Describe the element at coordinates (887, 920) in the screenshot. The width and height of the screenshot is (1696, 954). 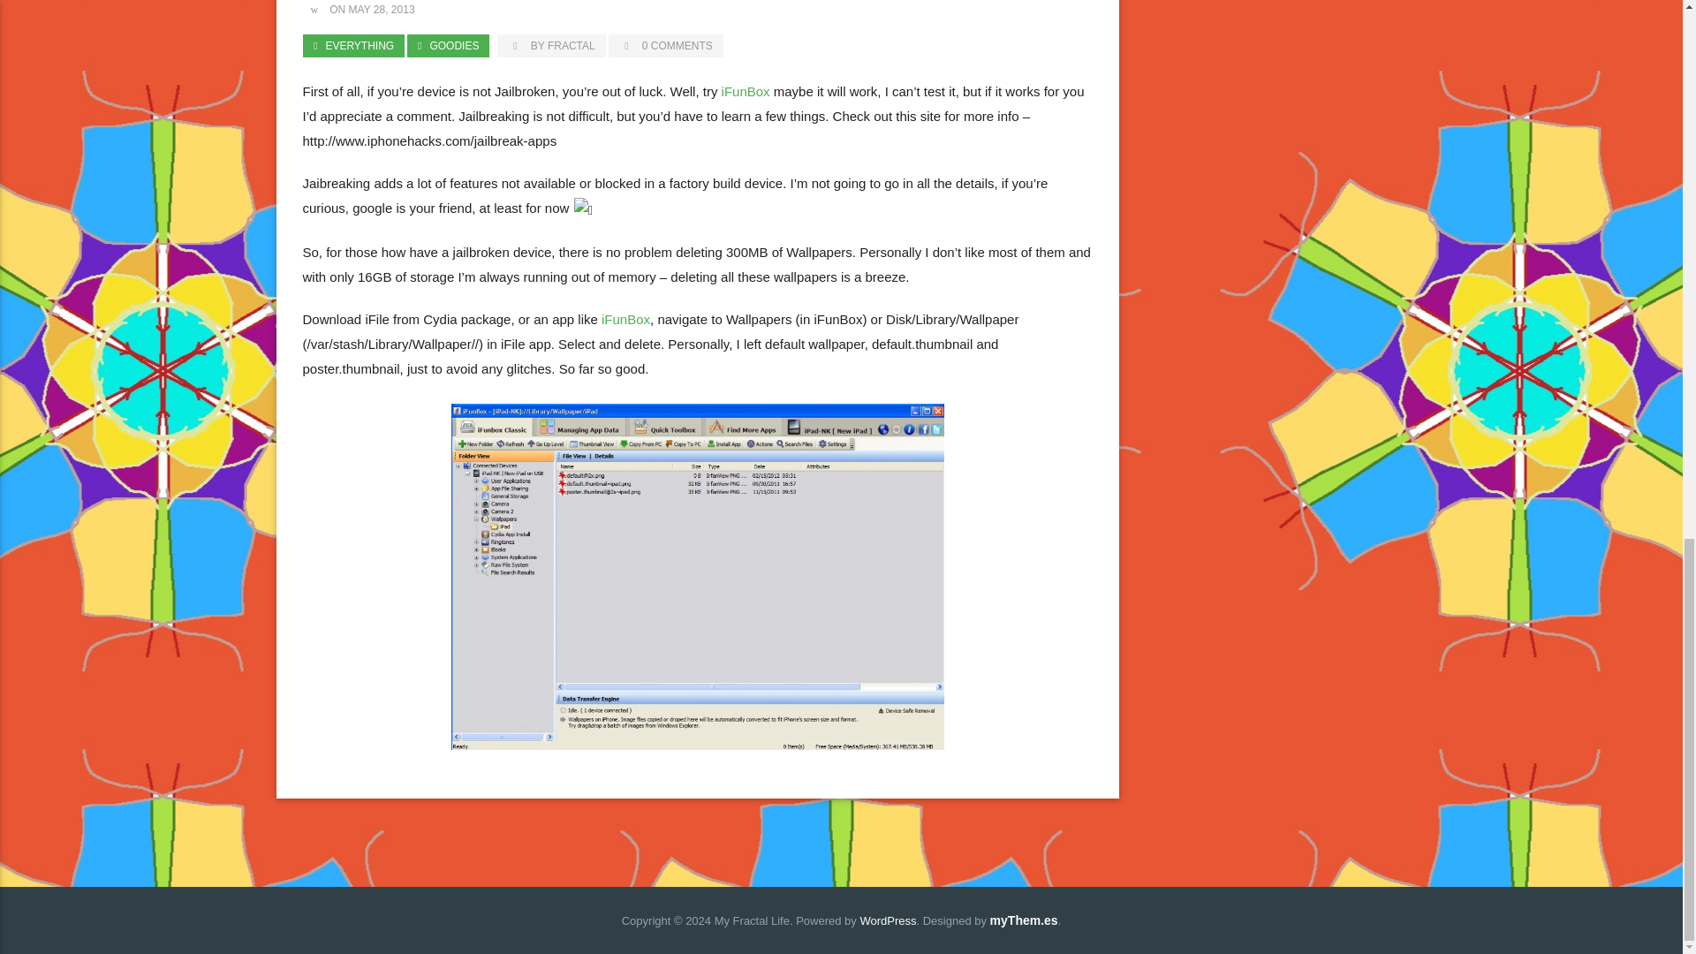
I see `WordPress` at that location.